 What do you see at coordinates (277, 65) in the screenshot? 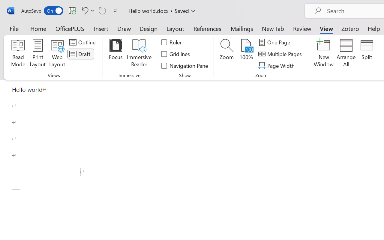
I see `Page Width` at bounding box center [277, 65].